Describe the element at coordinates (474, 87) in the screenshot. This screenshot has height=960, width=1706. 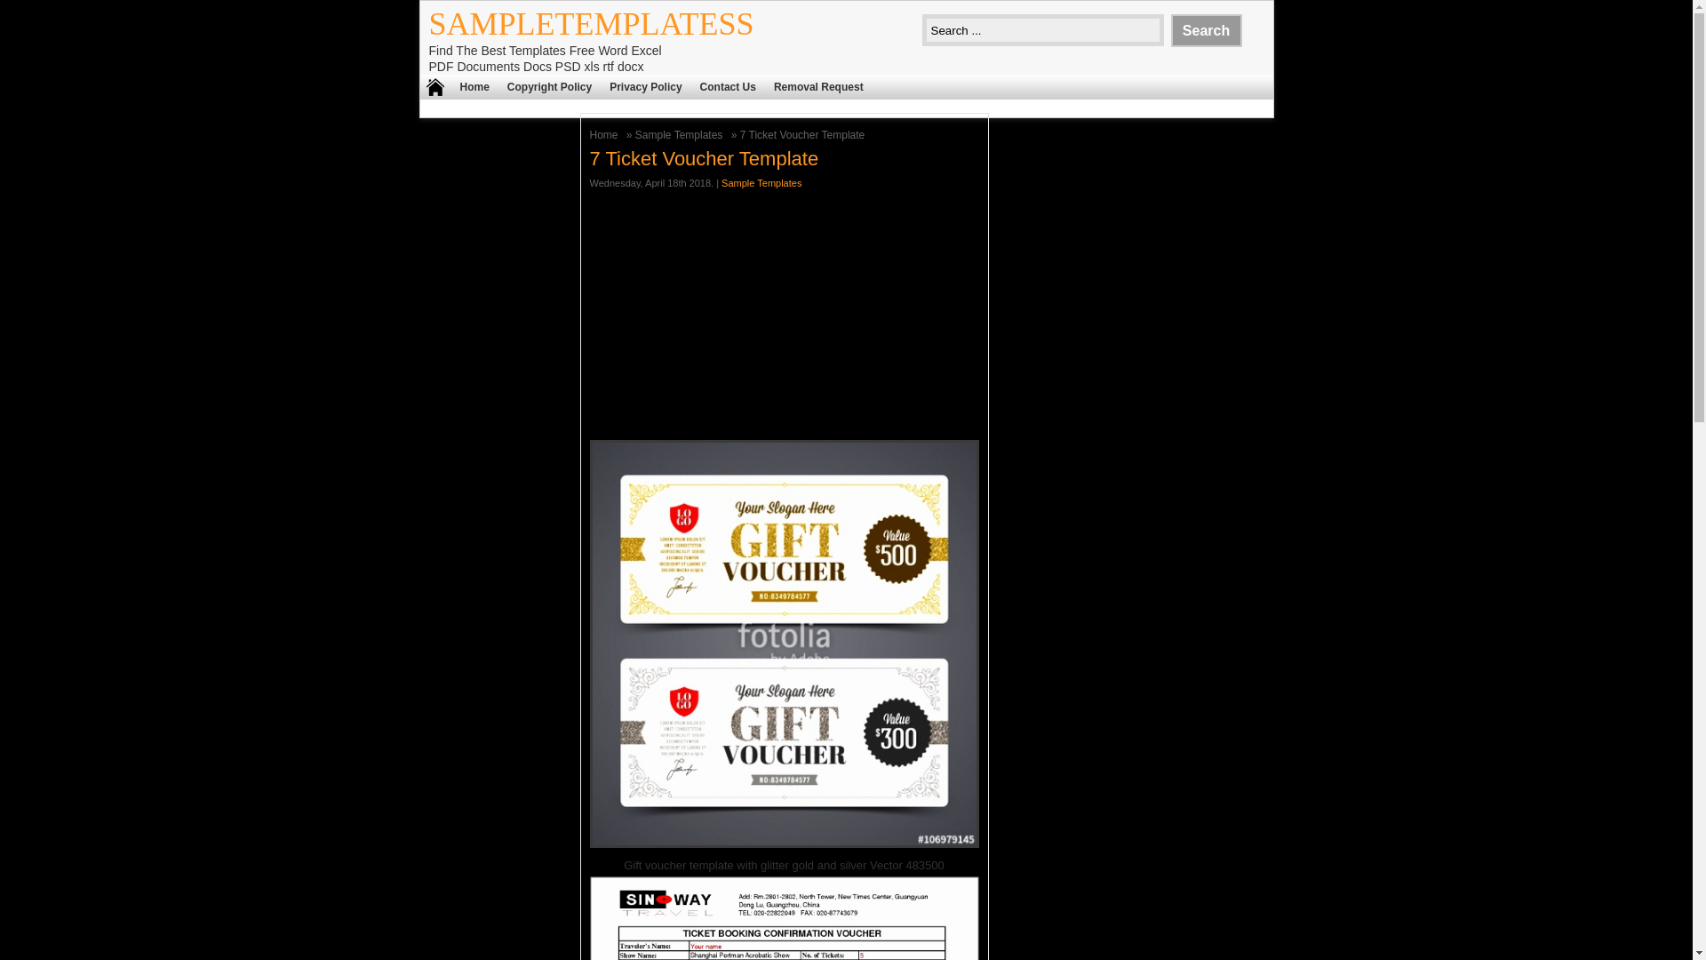
I see `Home` at that location.